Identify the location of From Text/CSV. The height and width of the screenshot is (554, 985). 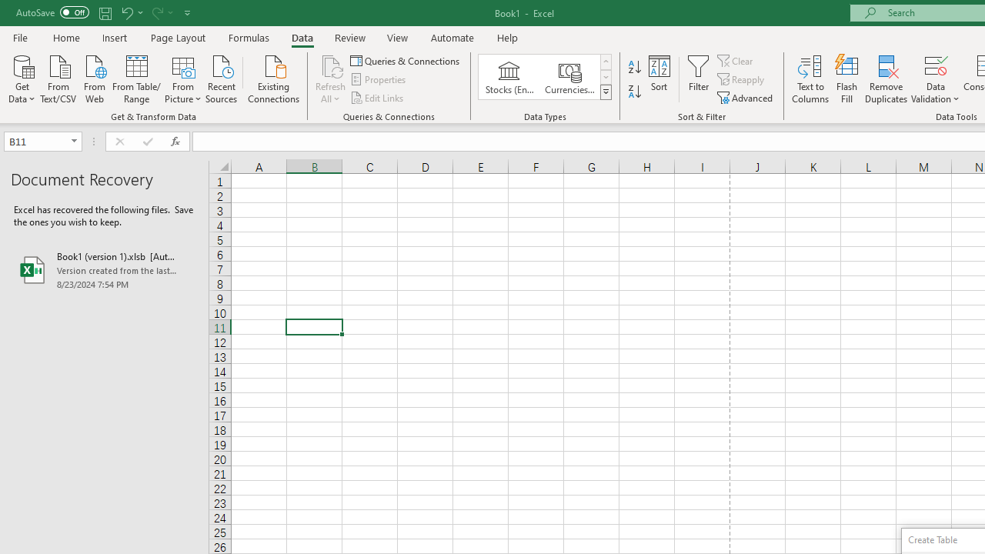
(58, 78).